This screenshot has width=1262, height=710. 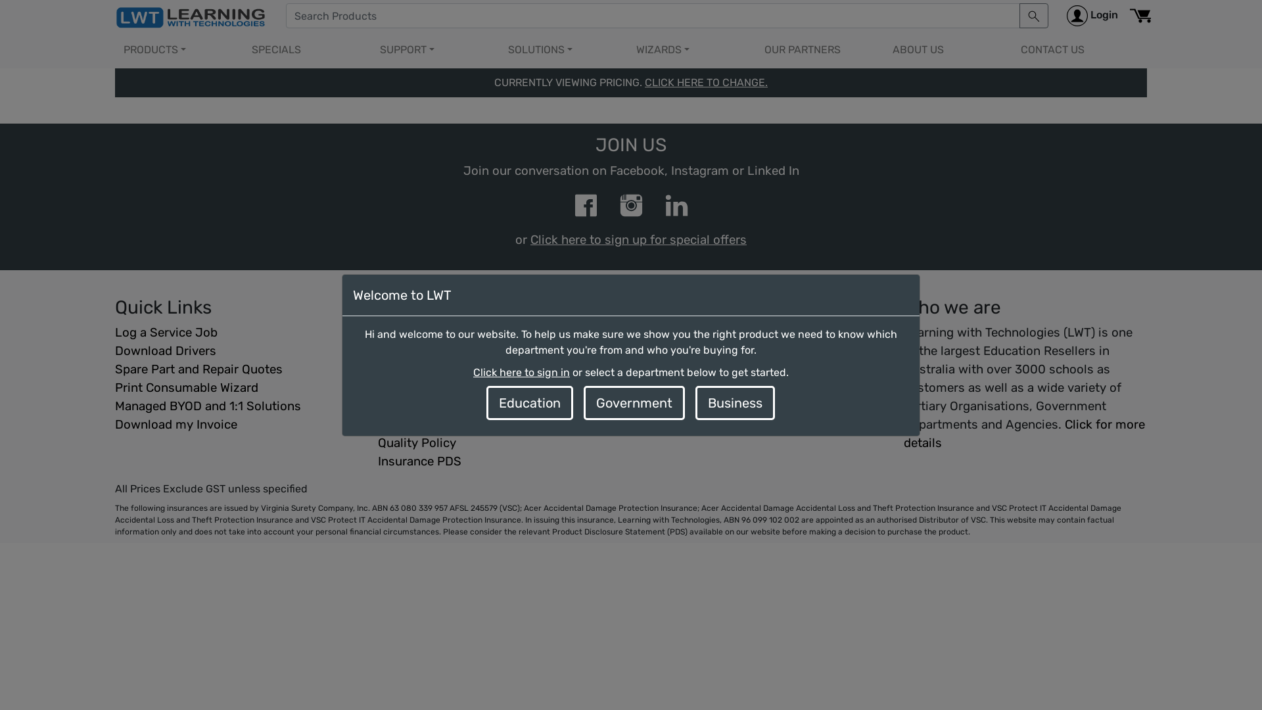 What do you see at coordinates (500, 351) in the screenshot?
I see `Terms of Sale` at bounding box center [500, 351].